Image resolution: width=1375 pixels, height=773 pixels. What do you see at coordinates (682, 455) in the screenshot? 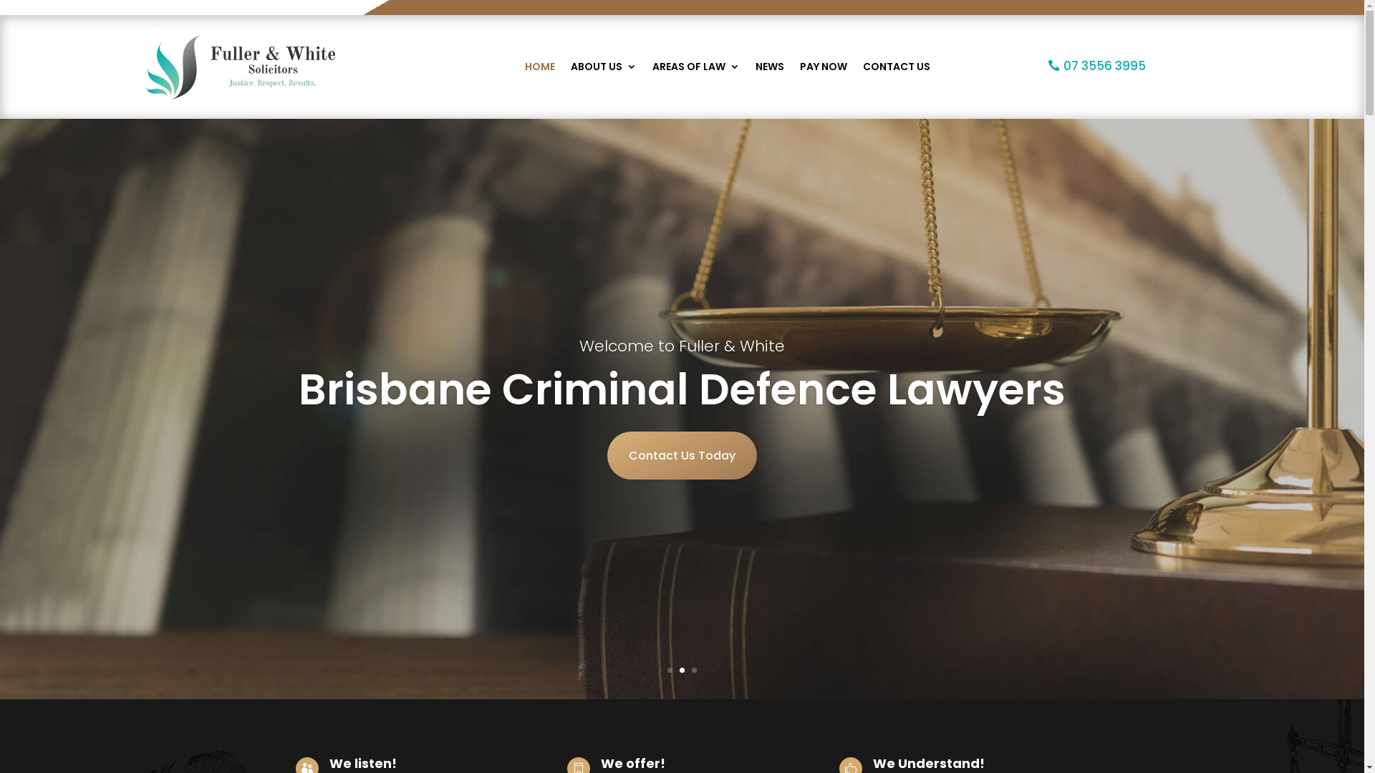
I see `Contact Us Today` at bounding box center [682, 455].